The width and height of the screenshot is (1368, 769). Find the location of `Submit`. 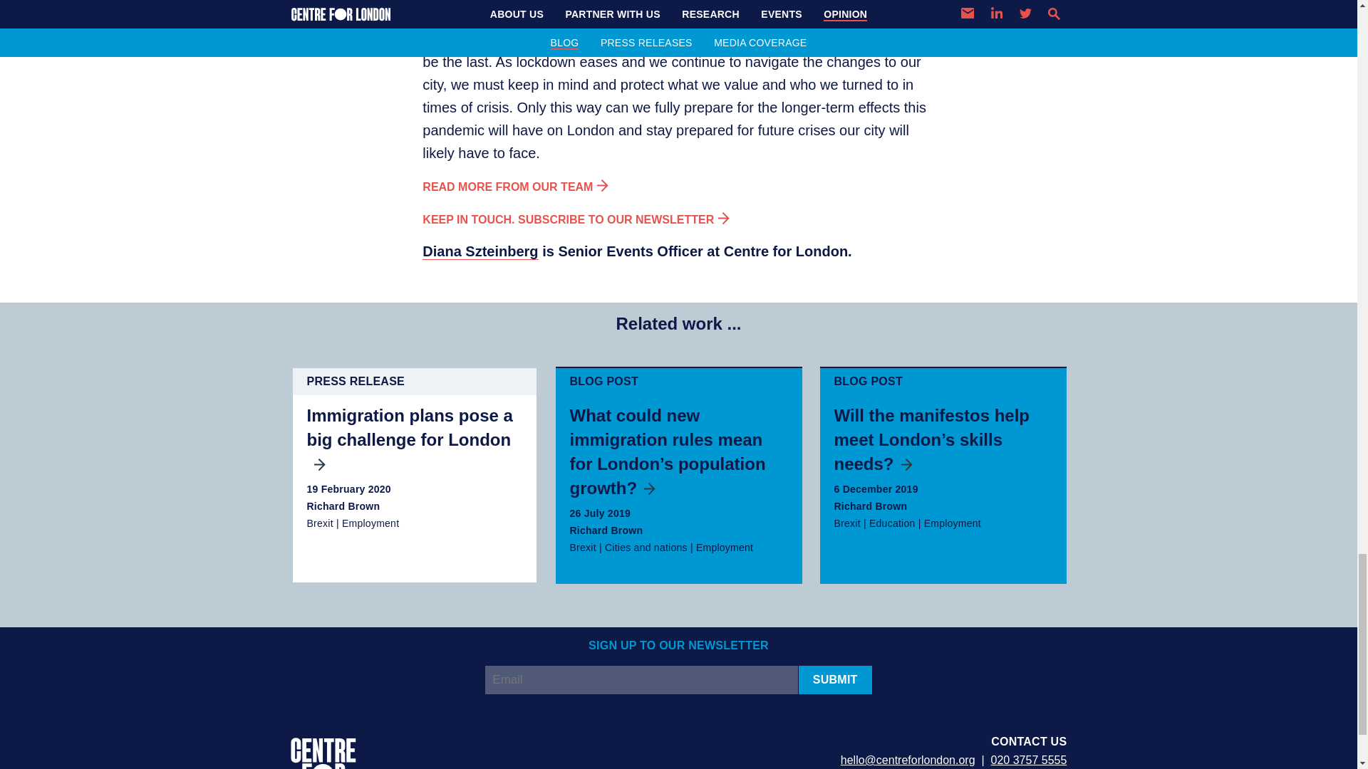

Submit is located at coordinates (835, 680).